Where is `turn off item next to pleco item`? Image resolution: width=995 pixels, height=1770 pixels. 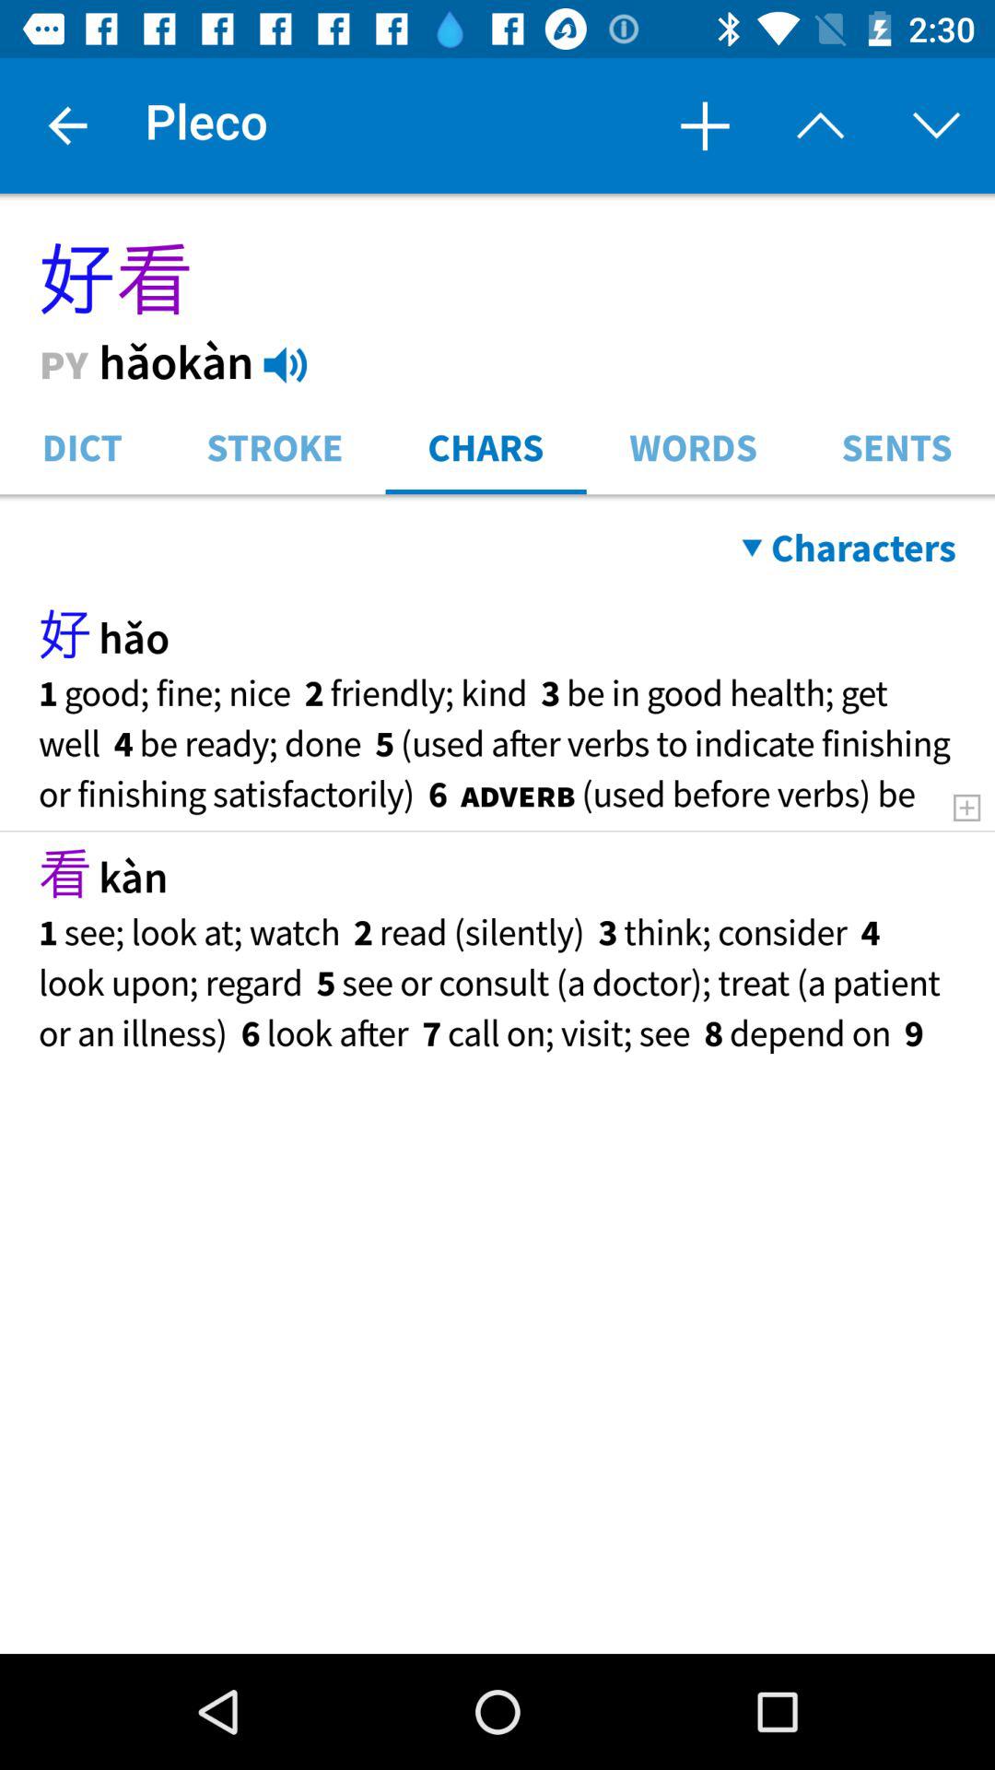
turn off item next to pleco item is located at coordinates (67, 125).